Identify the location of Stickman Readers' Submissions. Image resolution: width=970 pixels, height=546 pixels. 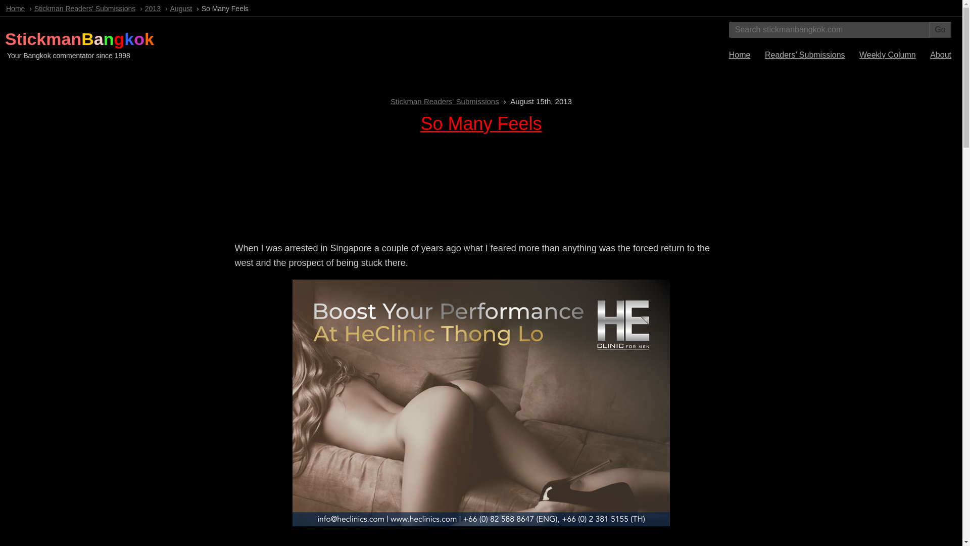
(445, 101).